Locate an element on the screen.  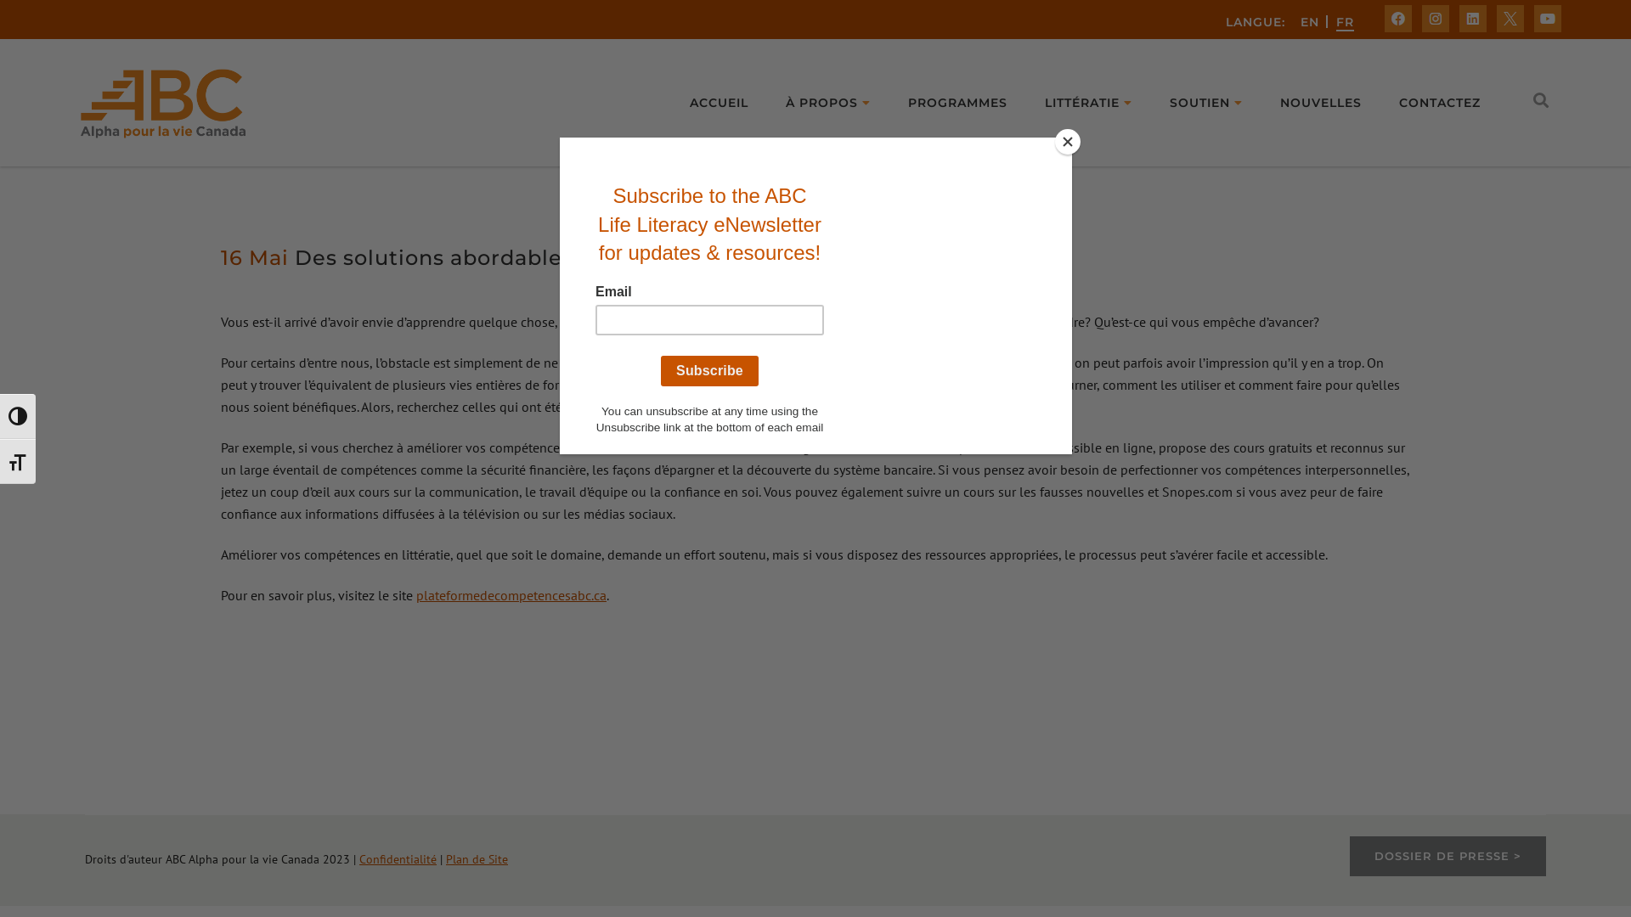
SOUTIEN is located at coordinates (1206, 103).